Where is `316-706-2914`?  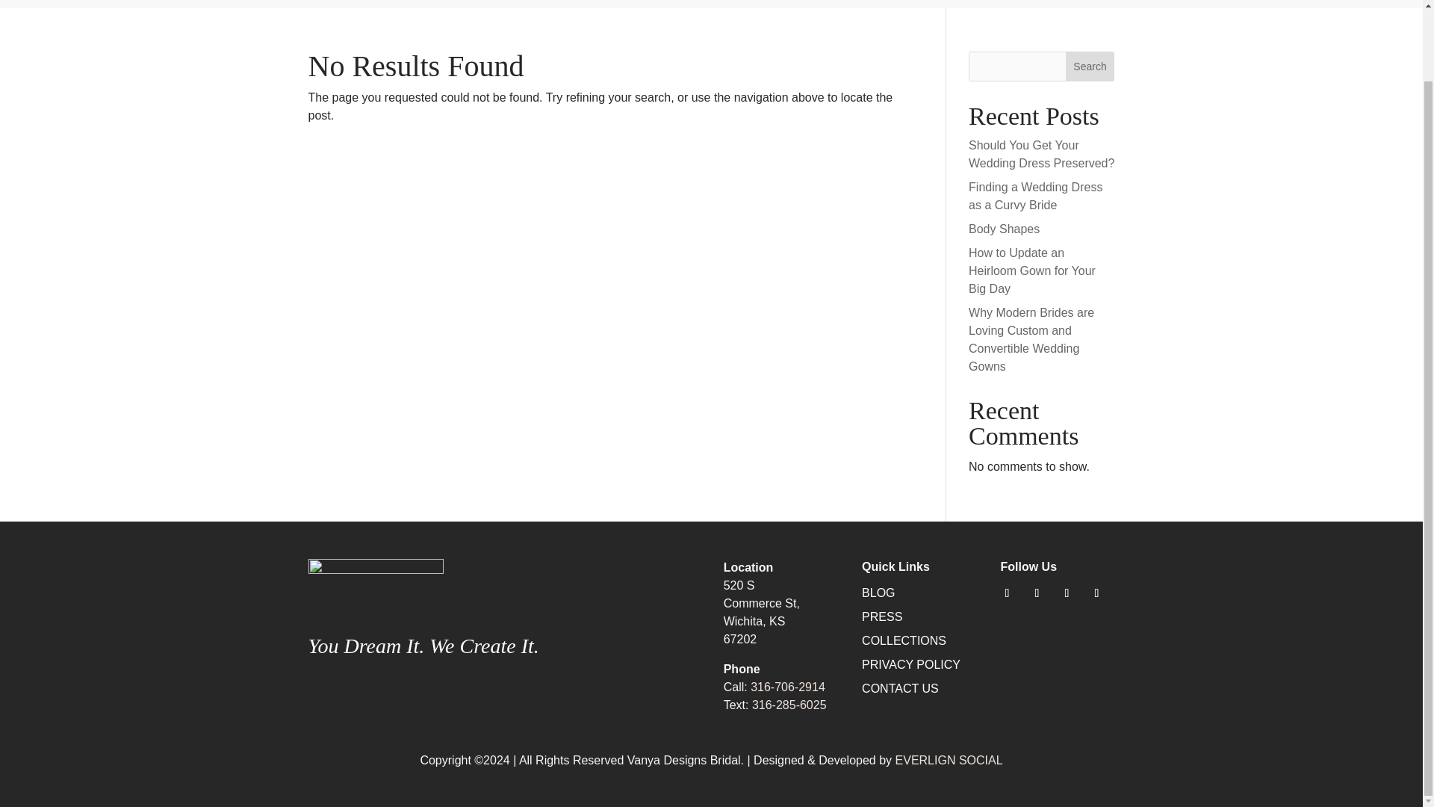 316-706-2914 is located at coordinates (787, 687).